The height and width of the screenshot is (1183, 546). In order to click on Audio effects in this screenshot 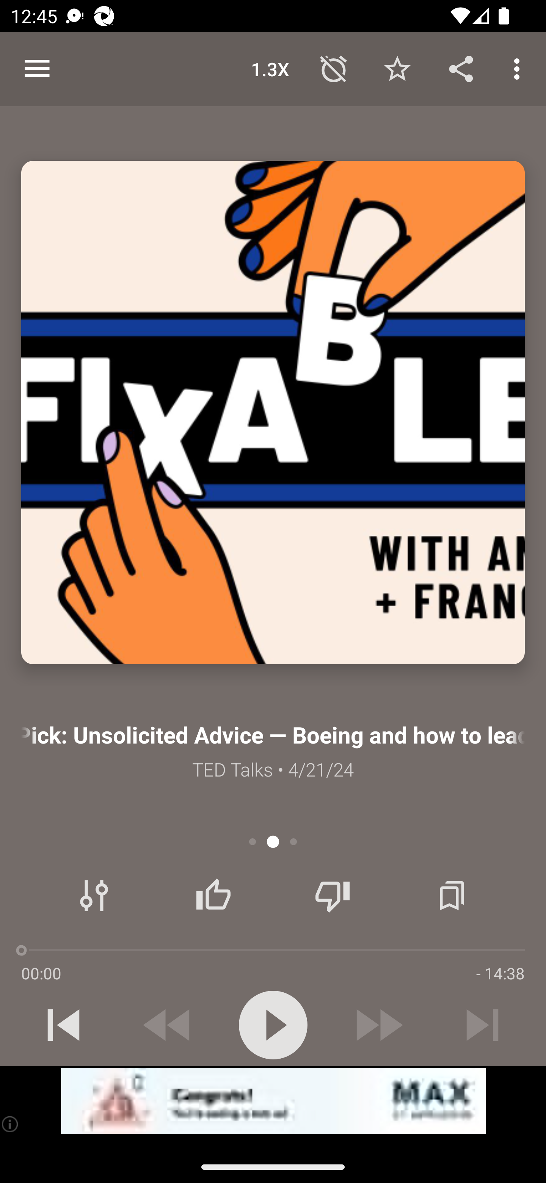, I will do `click(94, 896)`.